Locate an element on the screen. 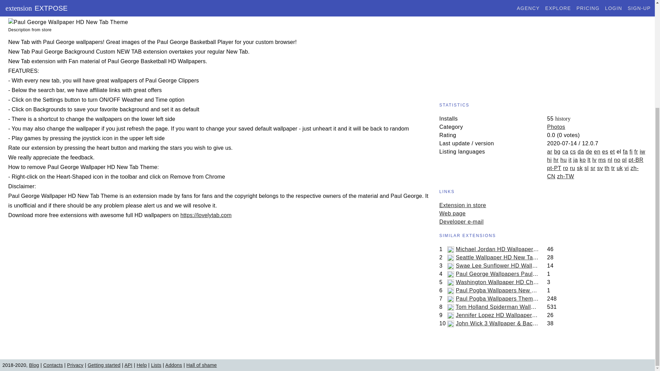  ko is located at coordinates (582, 160).